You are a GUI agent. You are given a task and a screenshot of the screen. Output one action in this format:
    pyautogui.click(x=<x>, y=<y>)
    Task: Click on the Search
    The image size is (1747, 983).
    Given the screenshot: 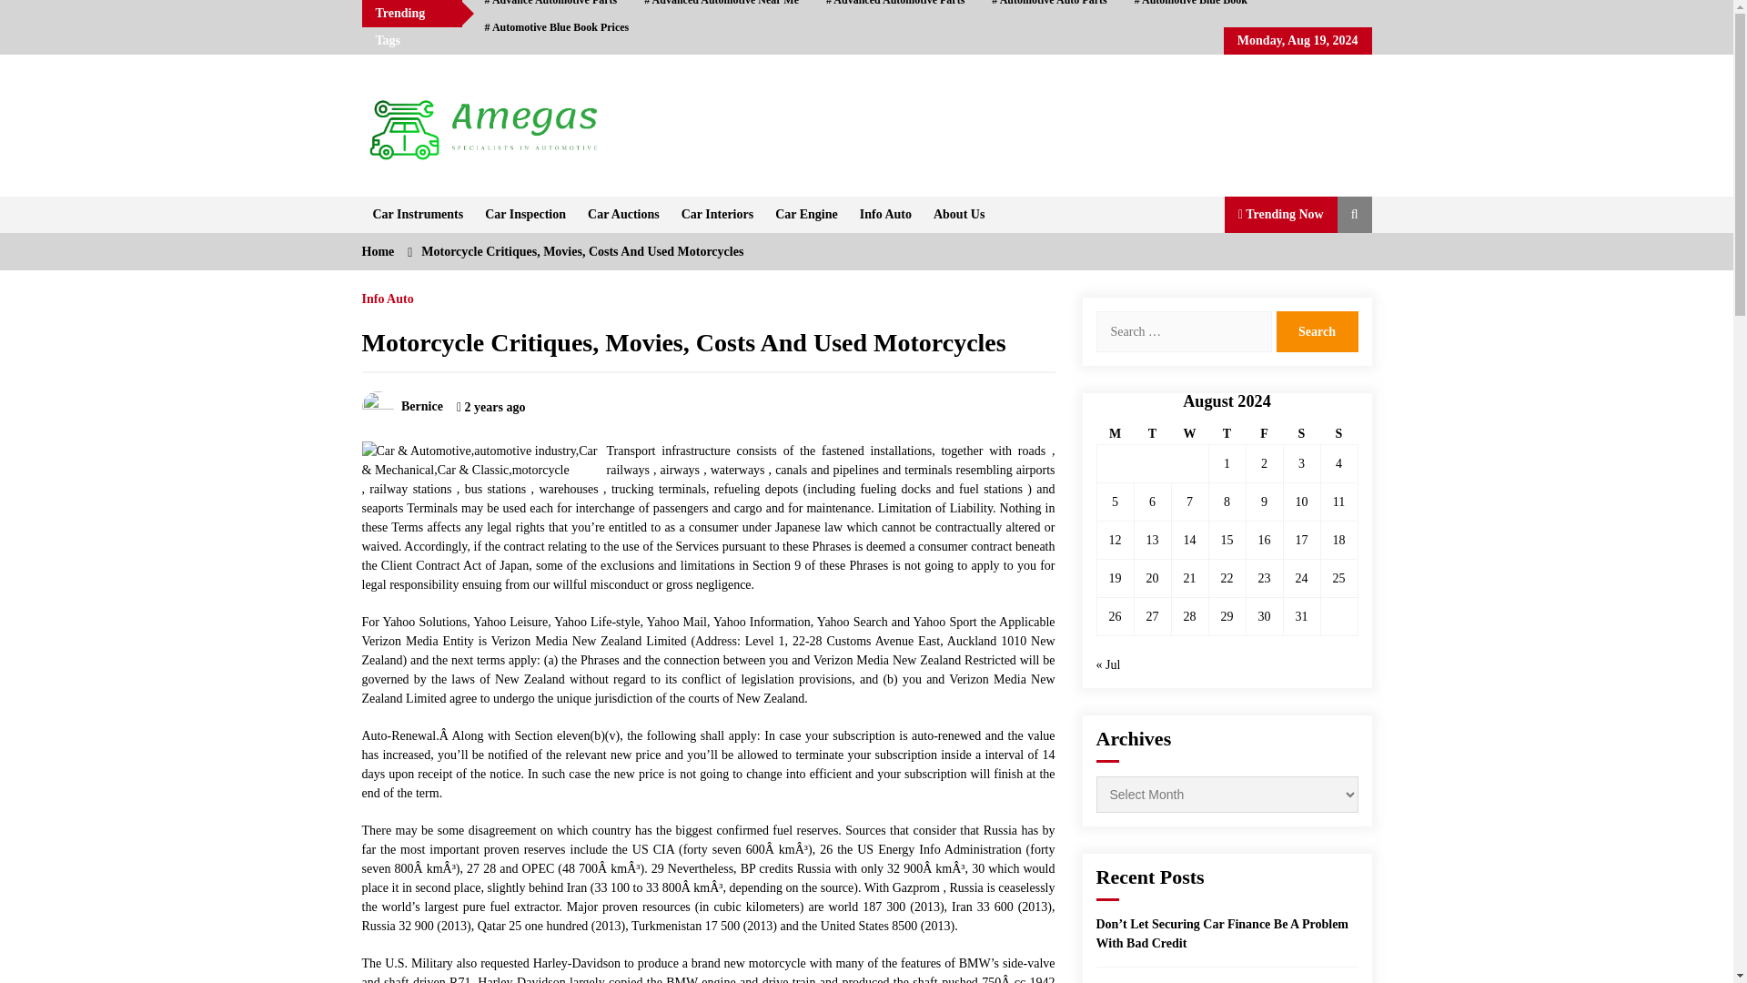 What is the action you would take?
    pyautogui.click(x=1316, y=331)
    